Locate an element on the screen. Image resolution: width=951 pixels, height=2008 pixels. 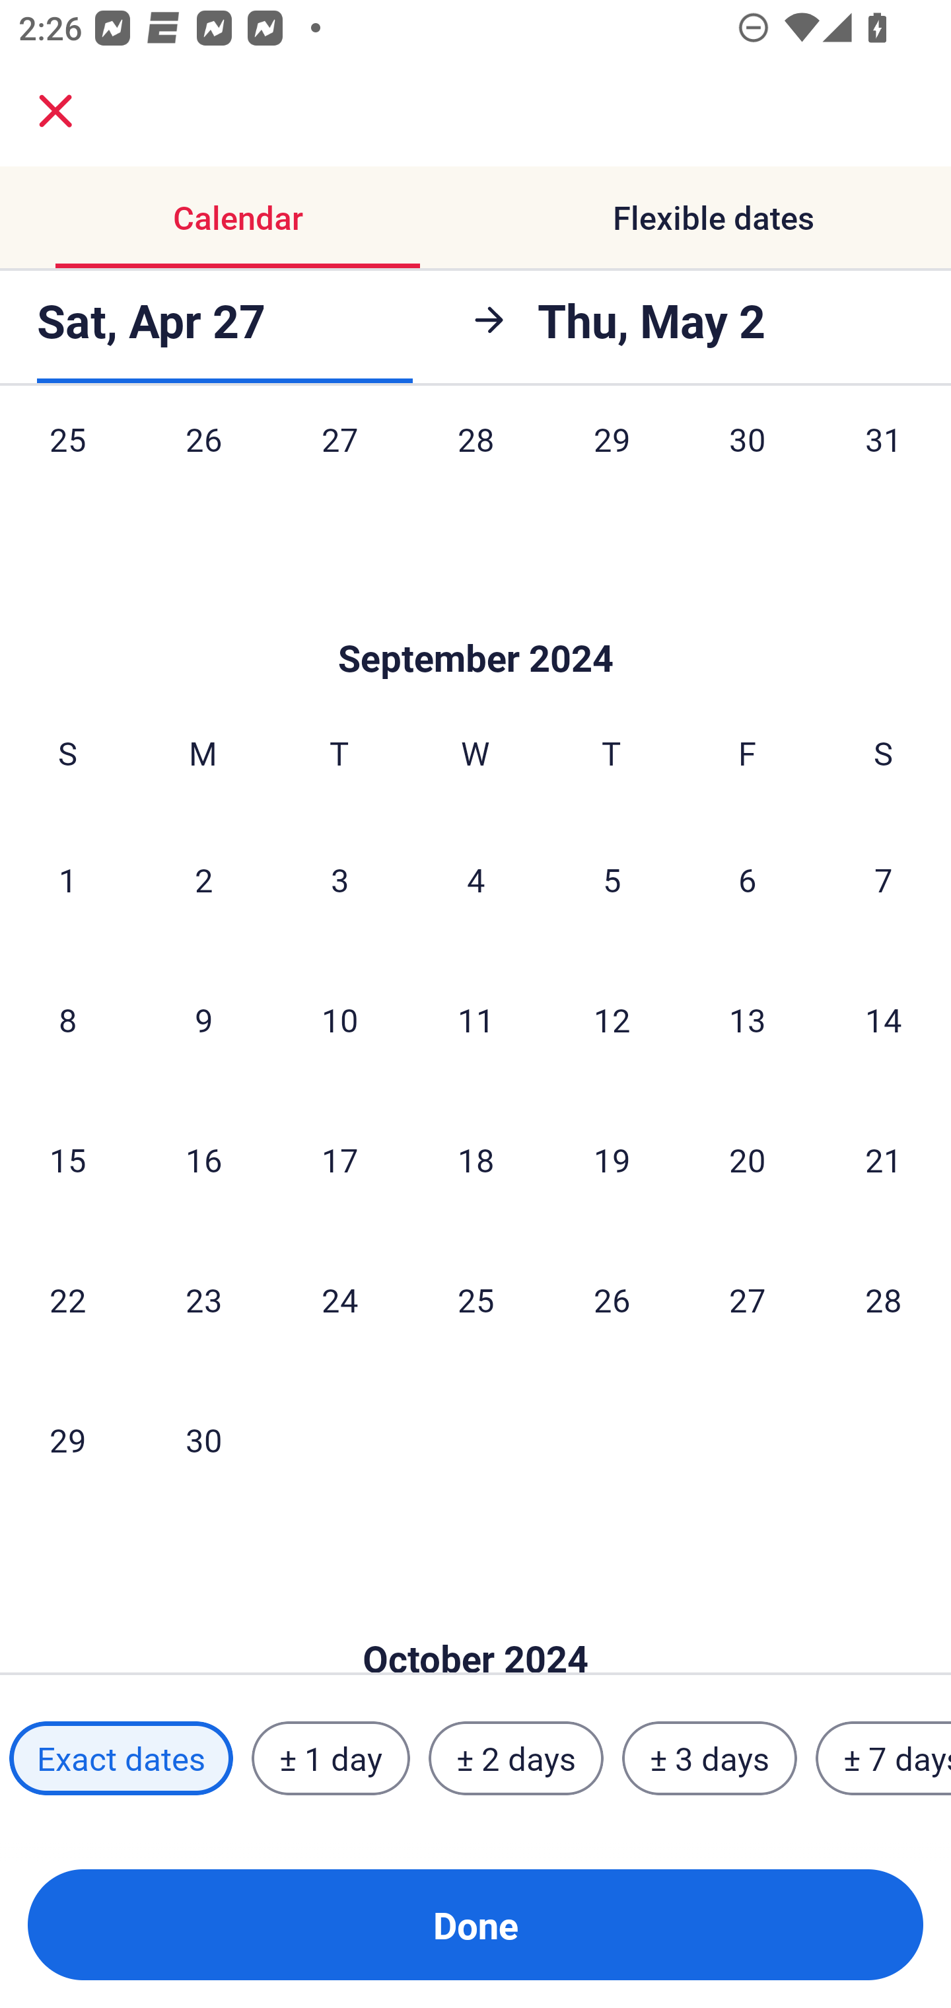
6 Friday, September 6, 2024 is located at coordinates (748, 879).